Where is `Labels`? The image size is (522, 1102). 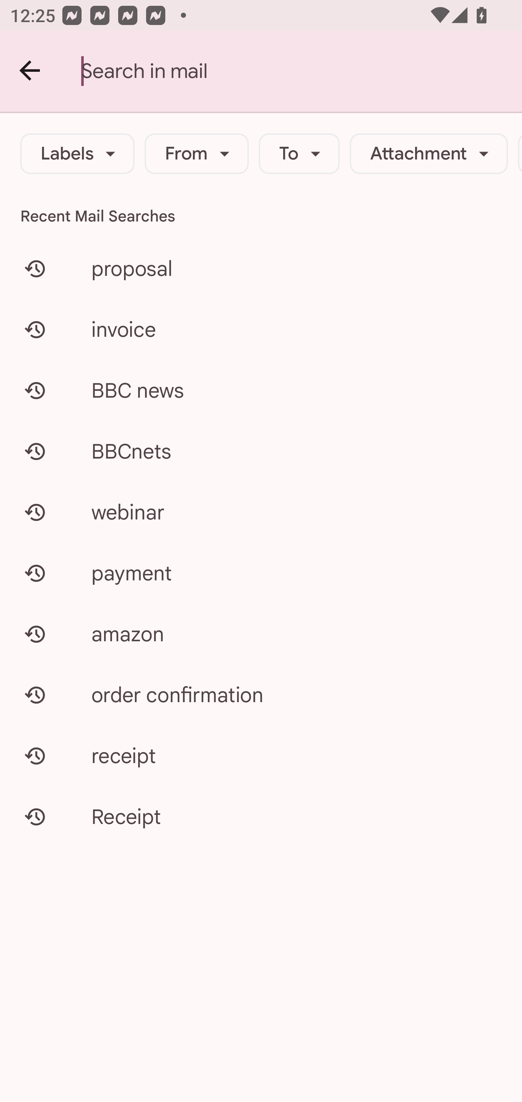
Labels is located at coordinates (78, 154).